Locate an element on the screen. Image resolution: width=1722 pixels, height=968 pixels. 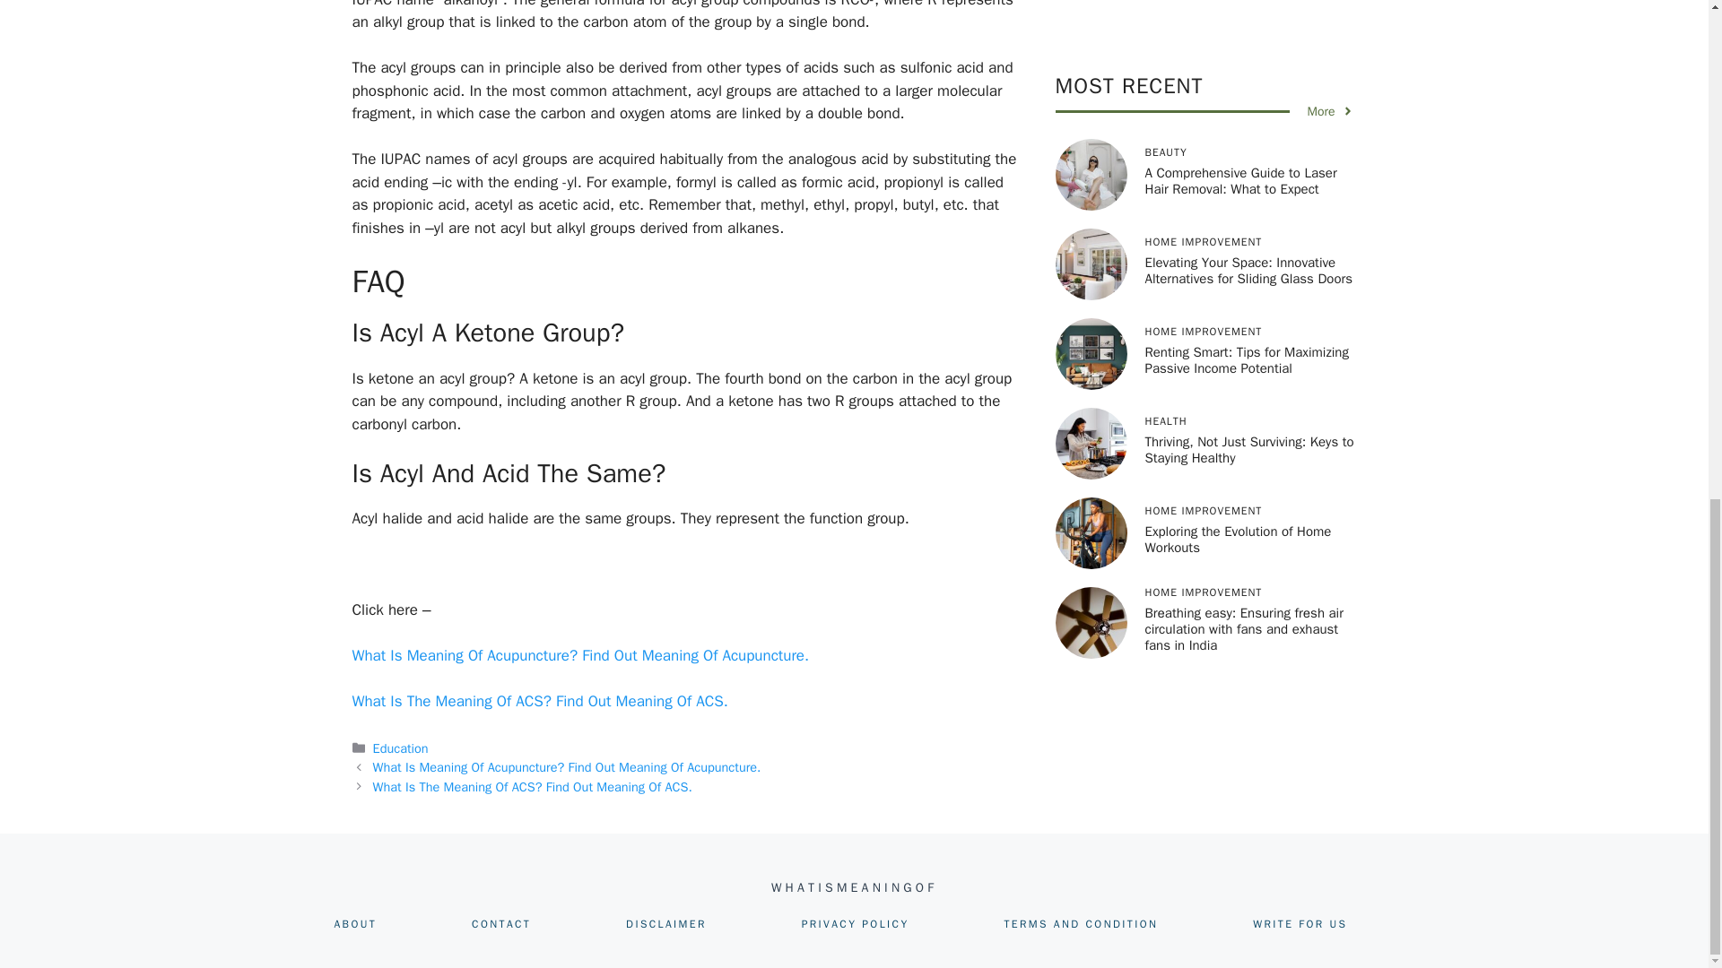
What Is The Meaning Of ACS? Find Out Meaning Of ACS. is located at coordinates (538, 701).